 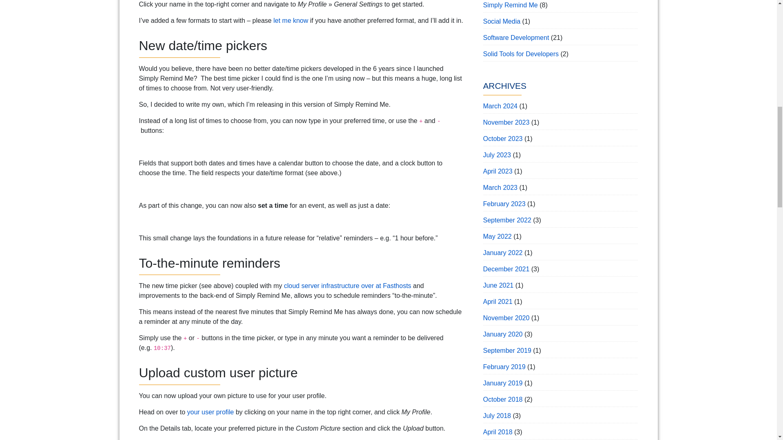 I want to click on let me know, so click(x=290, y=20).